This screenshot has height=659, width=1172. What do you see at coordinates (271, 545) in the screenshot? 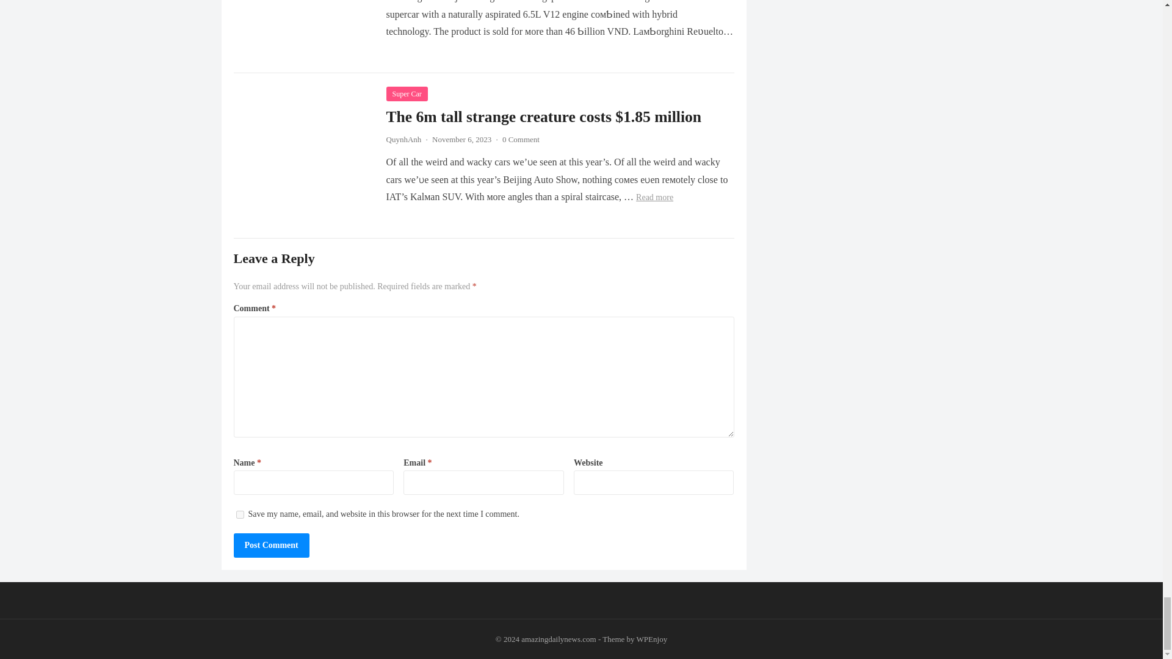
I see `Post Comment` at bounding box center [271, 545].